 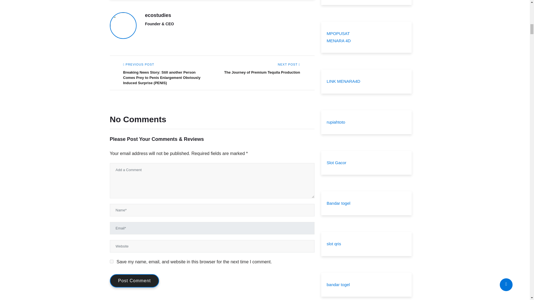 I want to click on yes, so click(x=111, y=262).